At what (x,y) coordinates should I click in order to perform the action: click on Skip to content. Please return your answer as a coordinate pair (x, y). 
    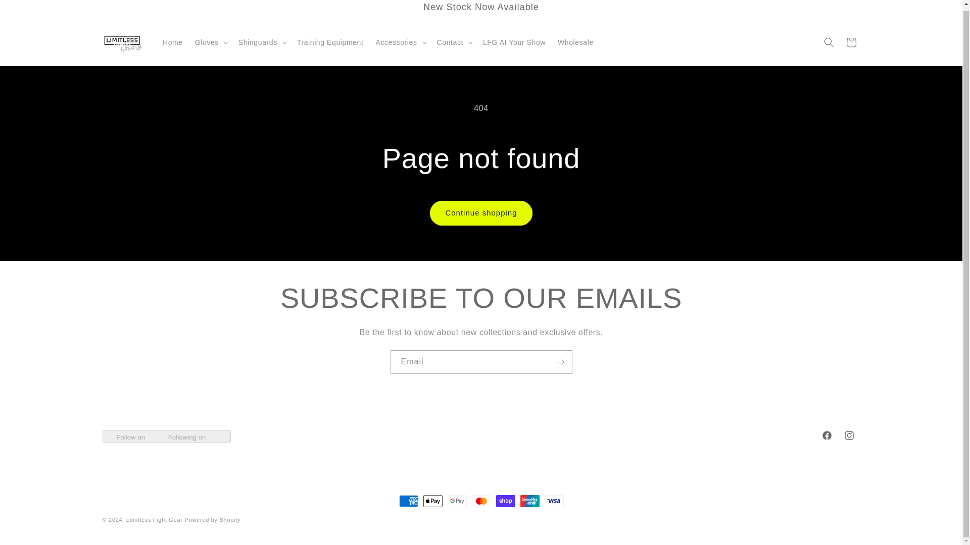
    Looking at the image, I should click on (31, 10).